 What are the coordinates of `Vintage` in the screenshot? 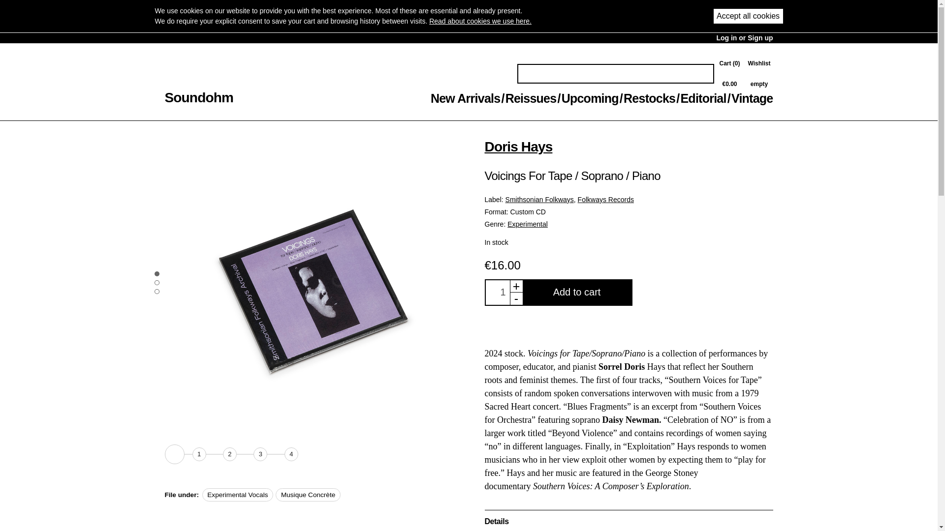 It's located at (752, 98).